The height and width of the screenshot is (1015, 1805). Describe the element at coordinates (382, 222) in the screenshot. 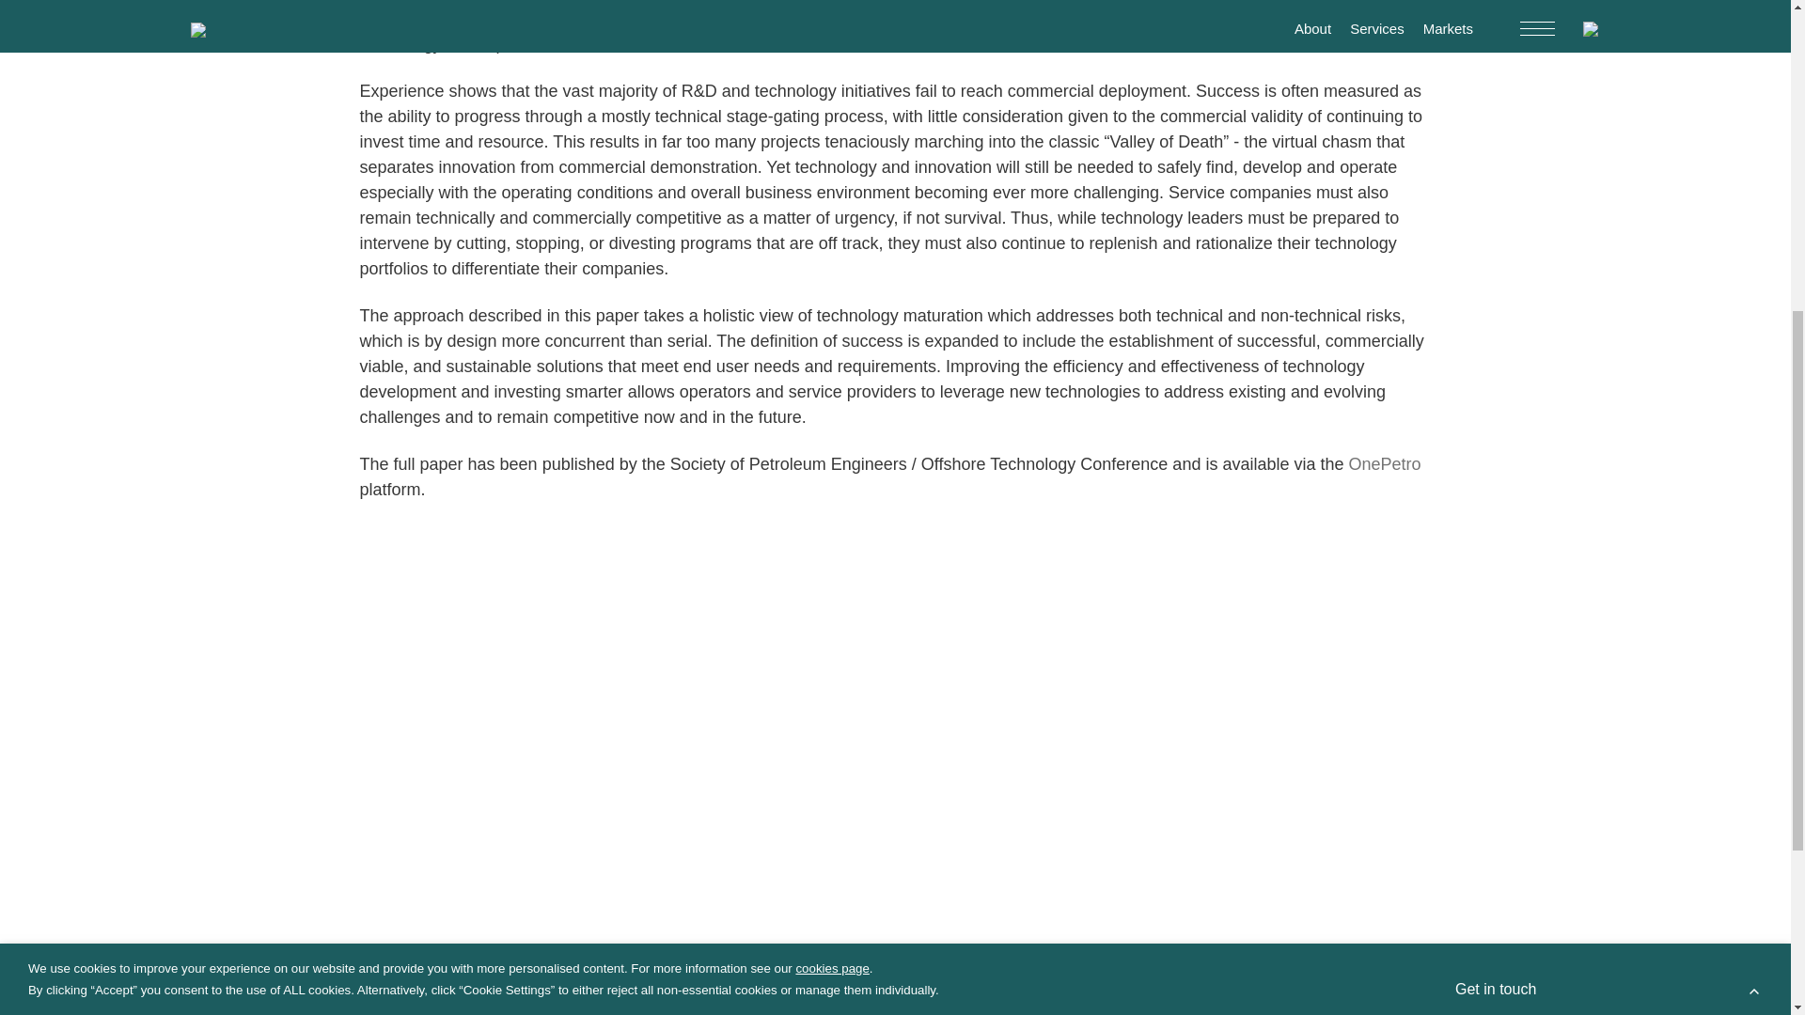

I see `About` at that location.